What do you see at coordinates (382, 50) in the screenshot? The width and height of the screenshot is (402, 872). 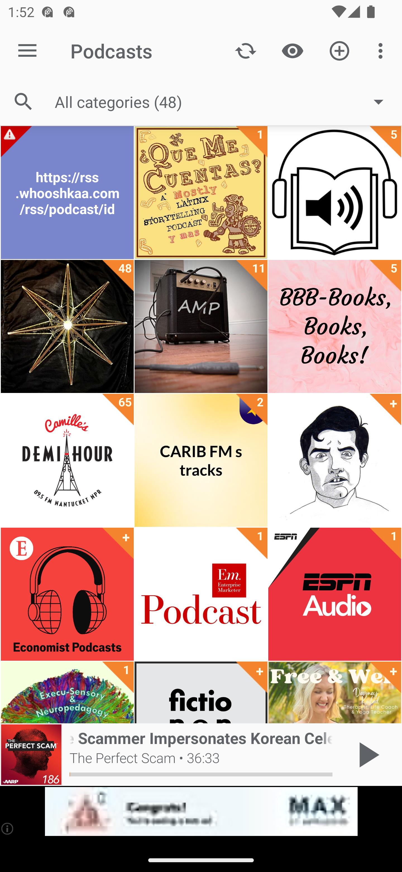 I see `More options` at bounding box center [382, 50].